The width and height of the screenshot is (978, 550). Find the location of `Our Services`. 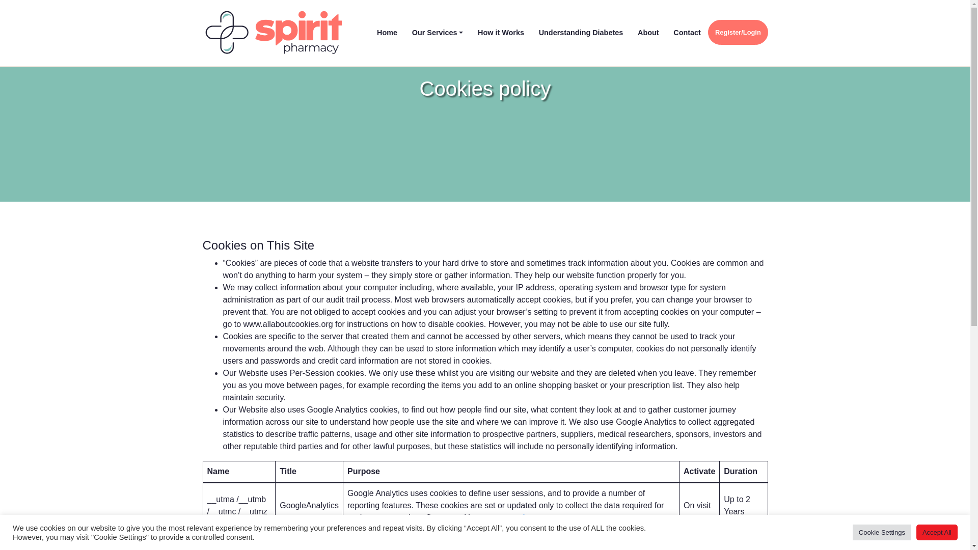

Our Services is located at coordinates (437, 33).